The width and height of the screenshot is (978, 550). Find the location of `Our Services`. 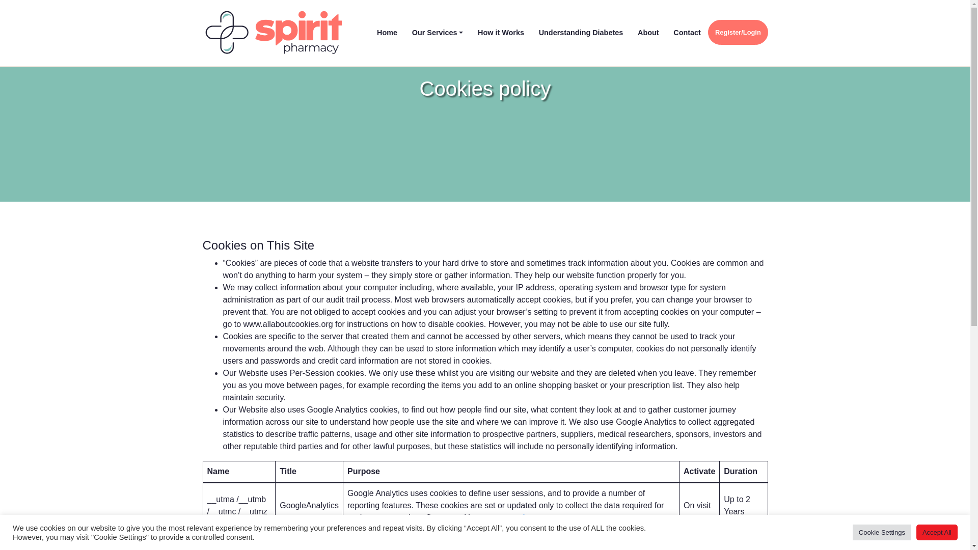

Our Services is located at coordinates (437, 33).